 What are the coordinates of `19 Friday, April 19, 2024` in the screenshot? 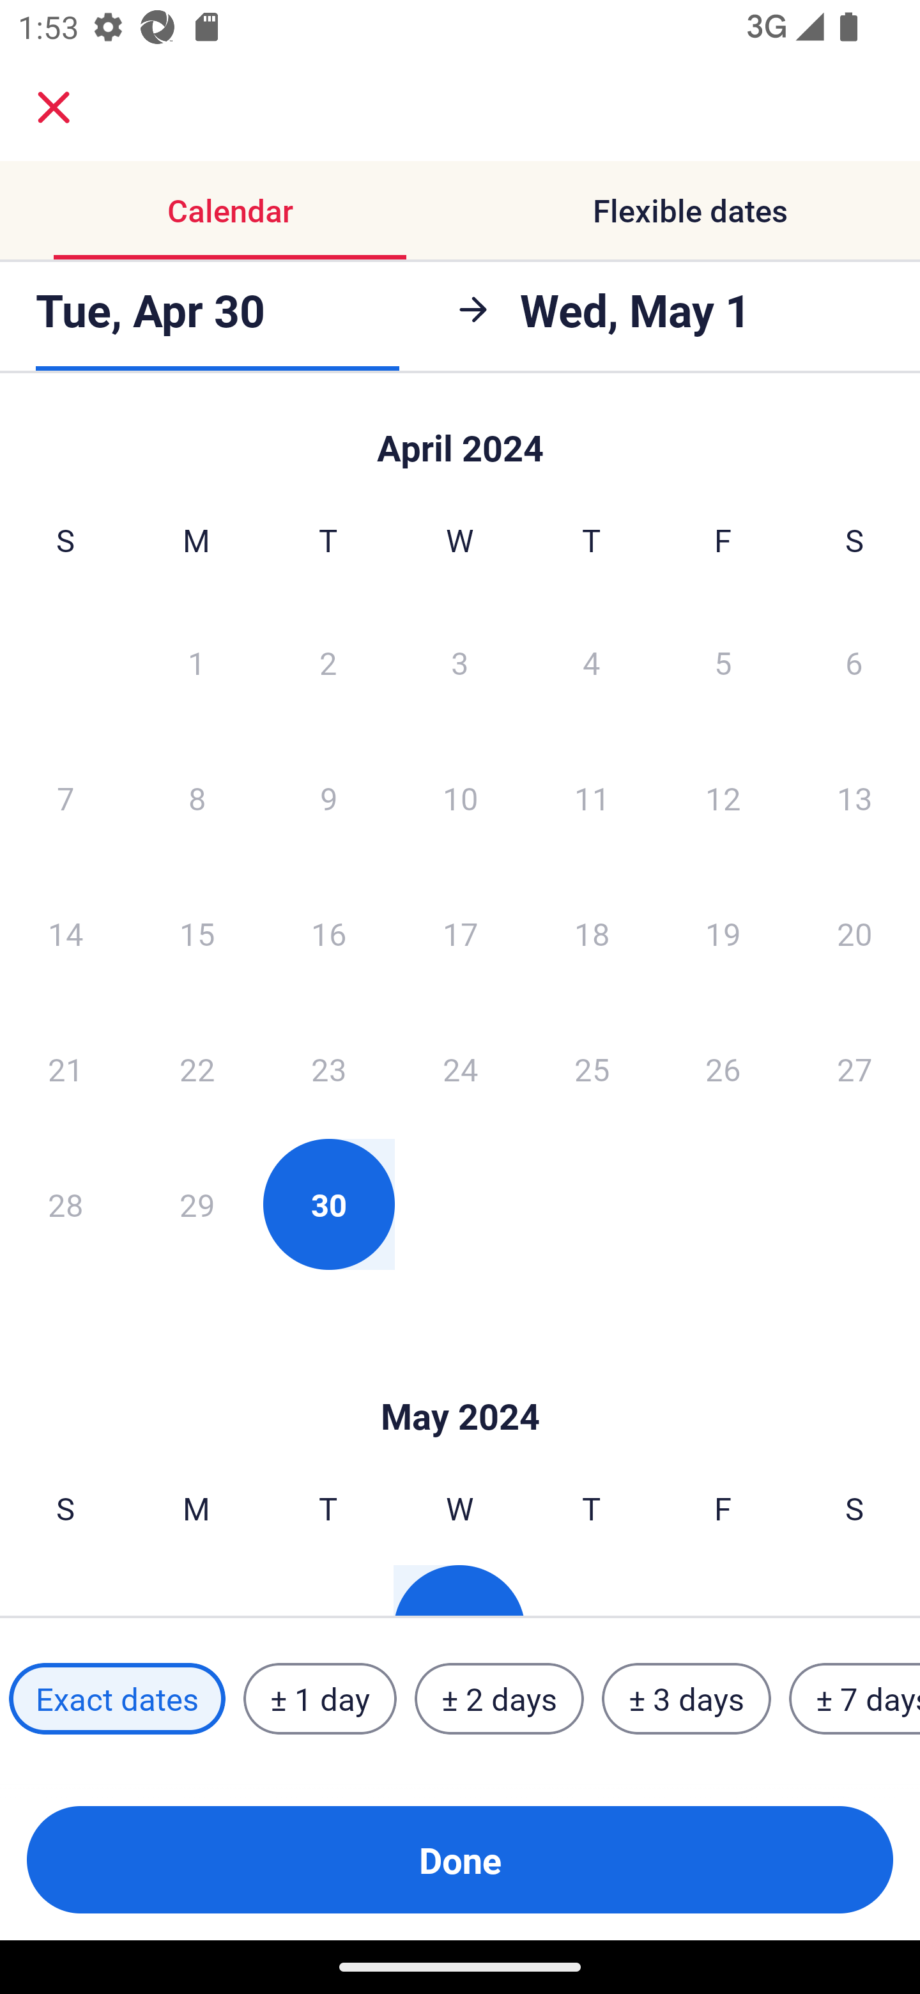 It's located at (723, 933).